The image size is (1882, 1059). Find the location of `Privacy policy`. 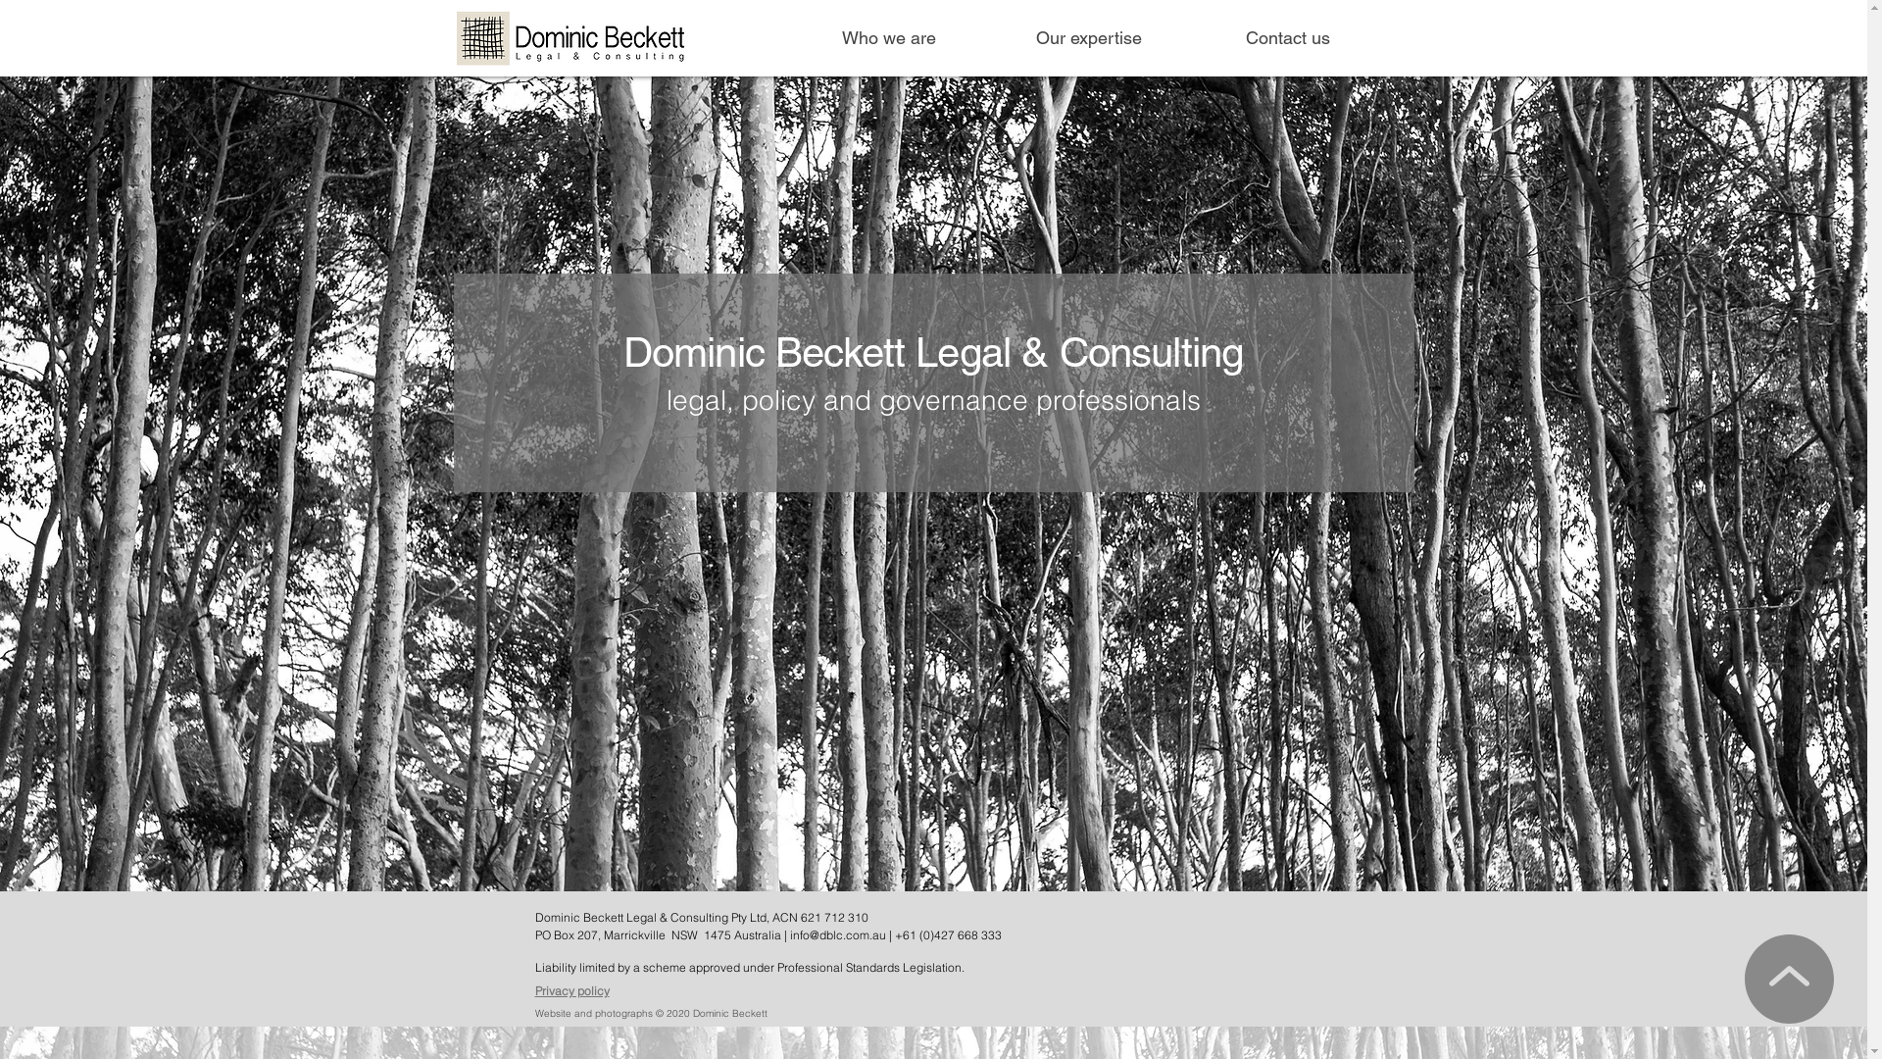

Privacy policy is located at coordinates (572, 990).